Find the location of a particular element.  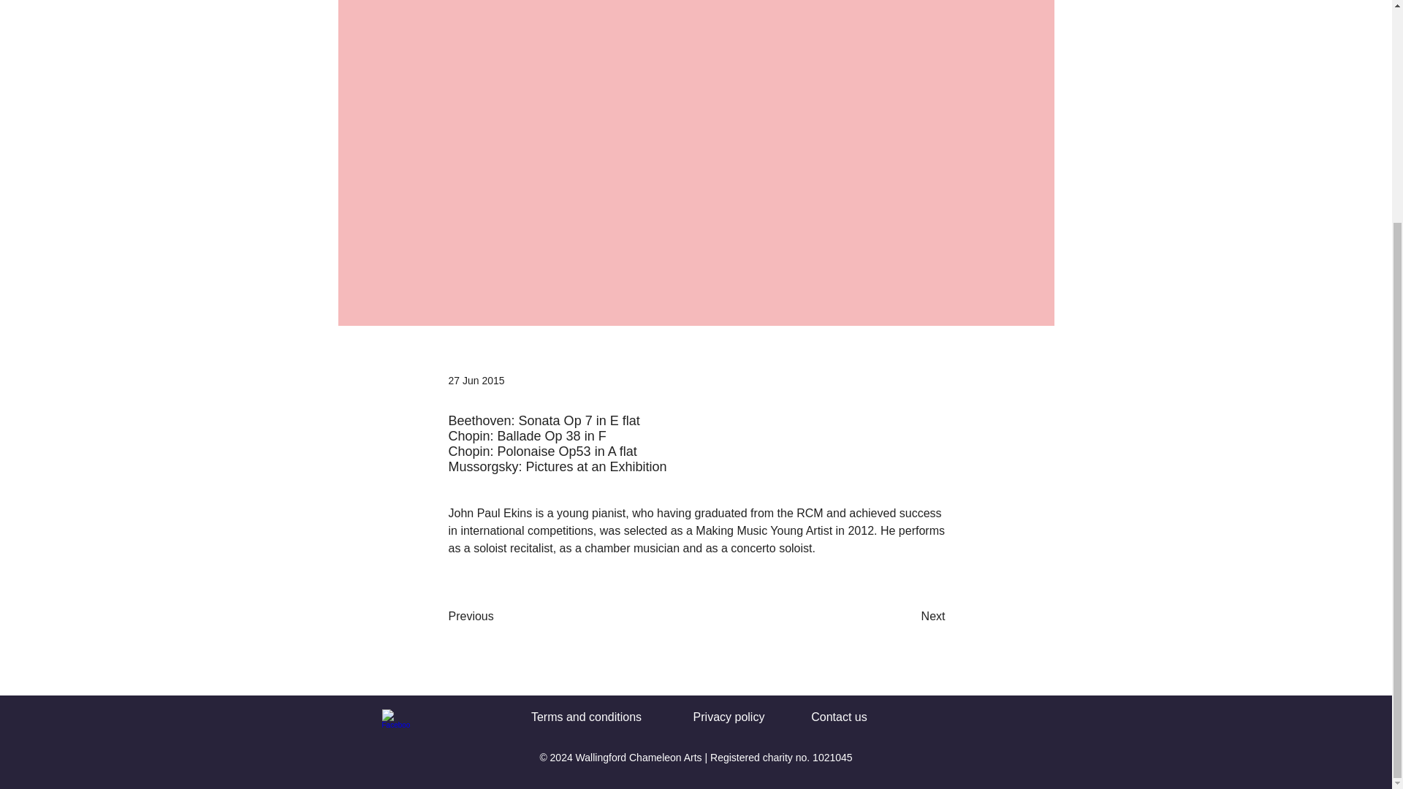

Previous is located at coordinates (497, 617).